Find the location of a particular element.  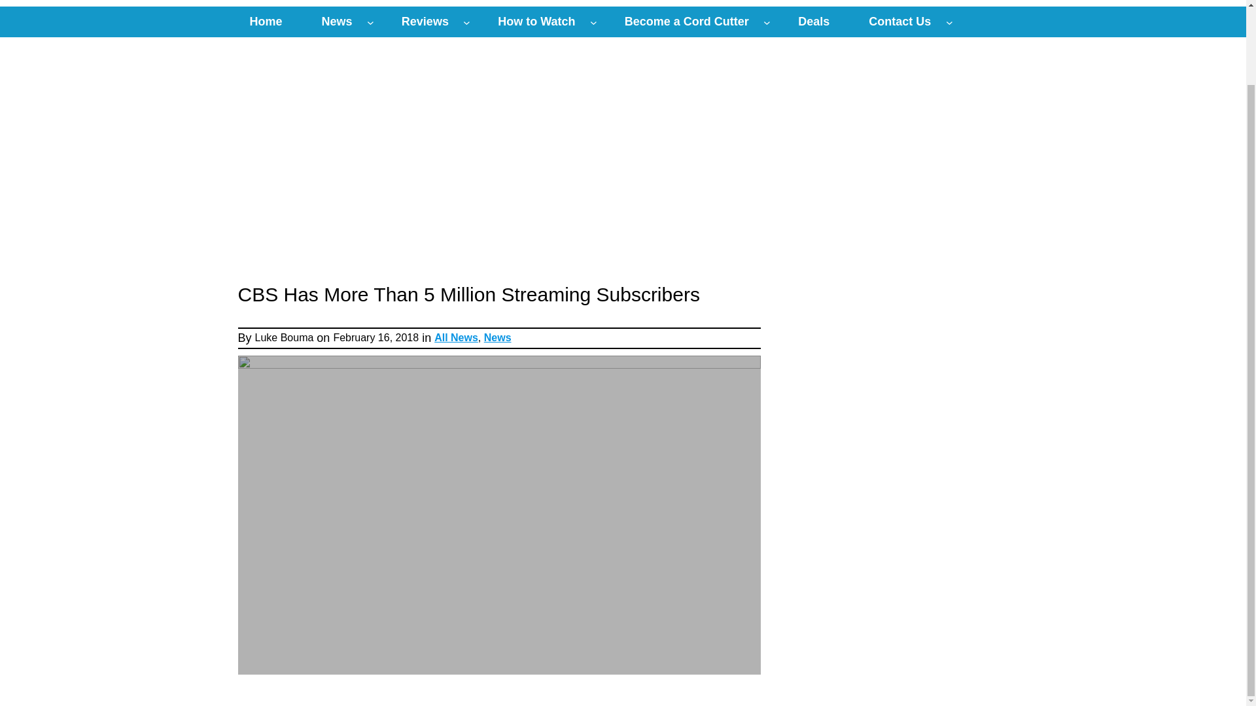

News is located at coordinates (337, 22).